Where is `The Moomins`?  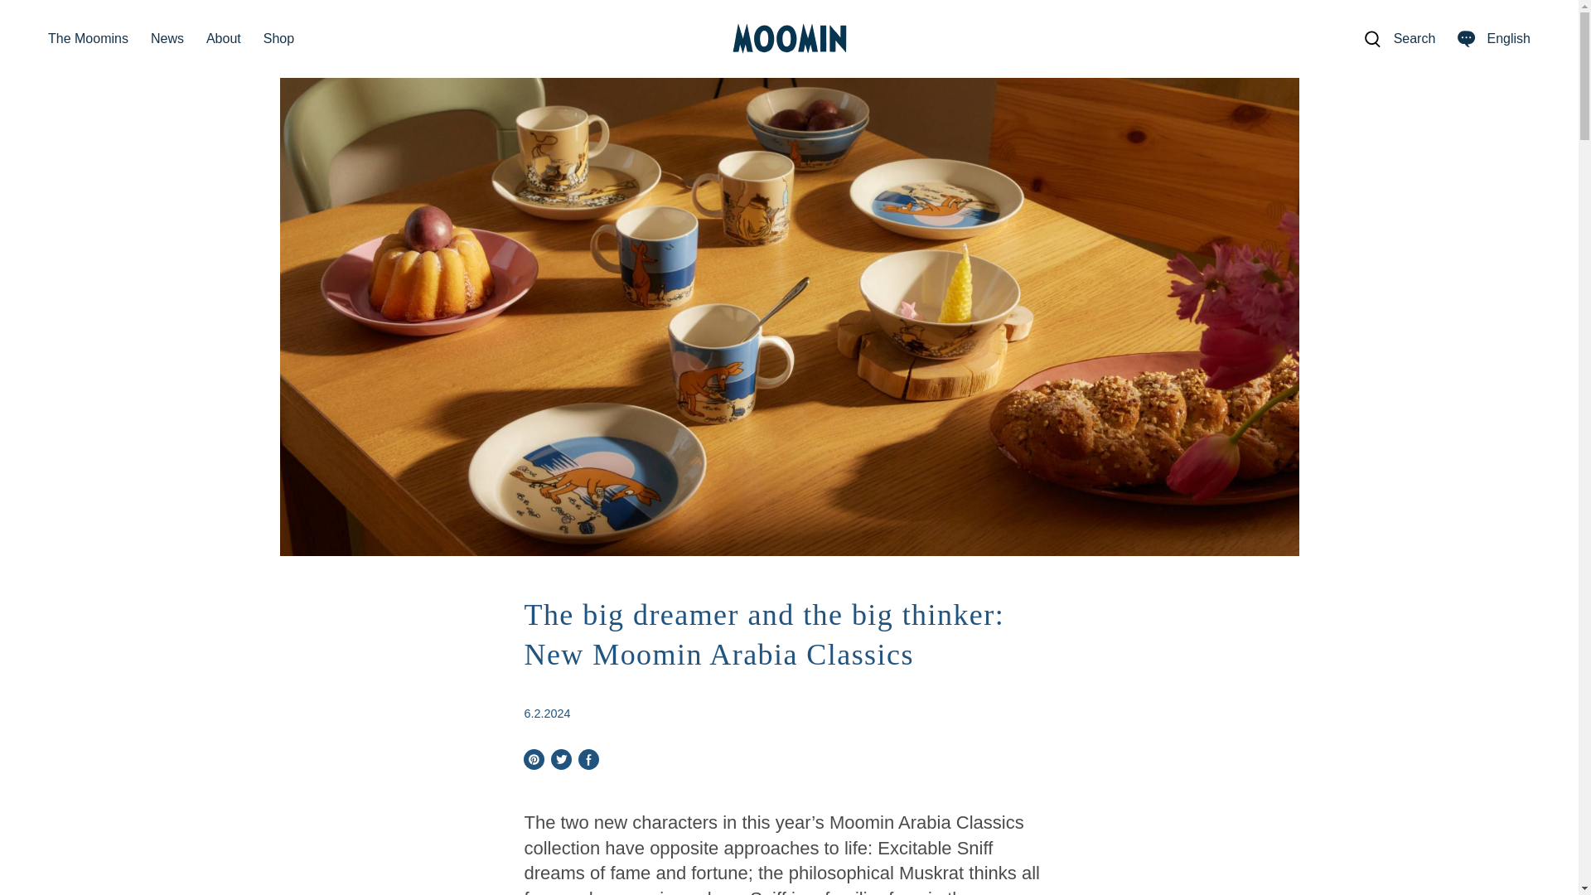 The Moomins is located at coordinates (88, 39).